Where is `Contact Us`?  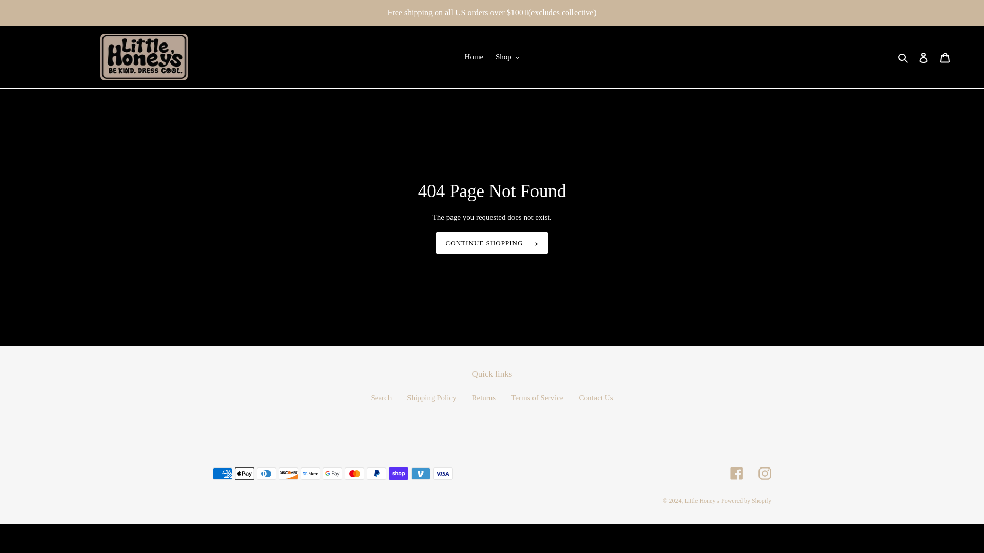
Contact Us is located at coordinates (596, 397).